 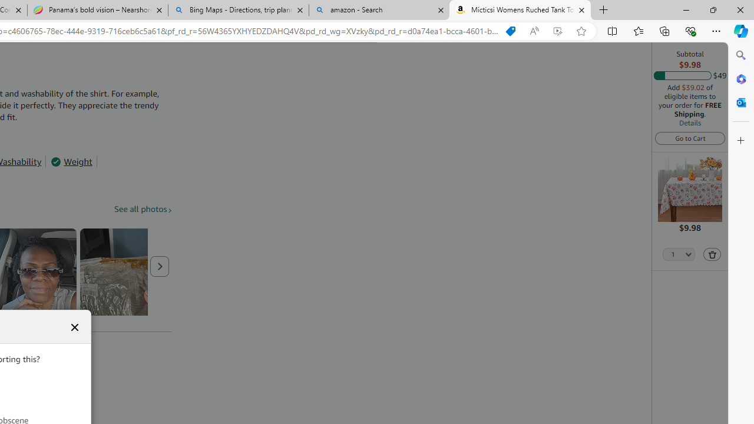 What do you see at coordinates (511, 31) in the screenshot?
I see `Shopping in Microsoft Edge` at bounding box center [511, 31].